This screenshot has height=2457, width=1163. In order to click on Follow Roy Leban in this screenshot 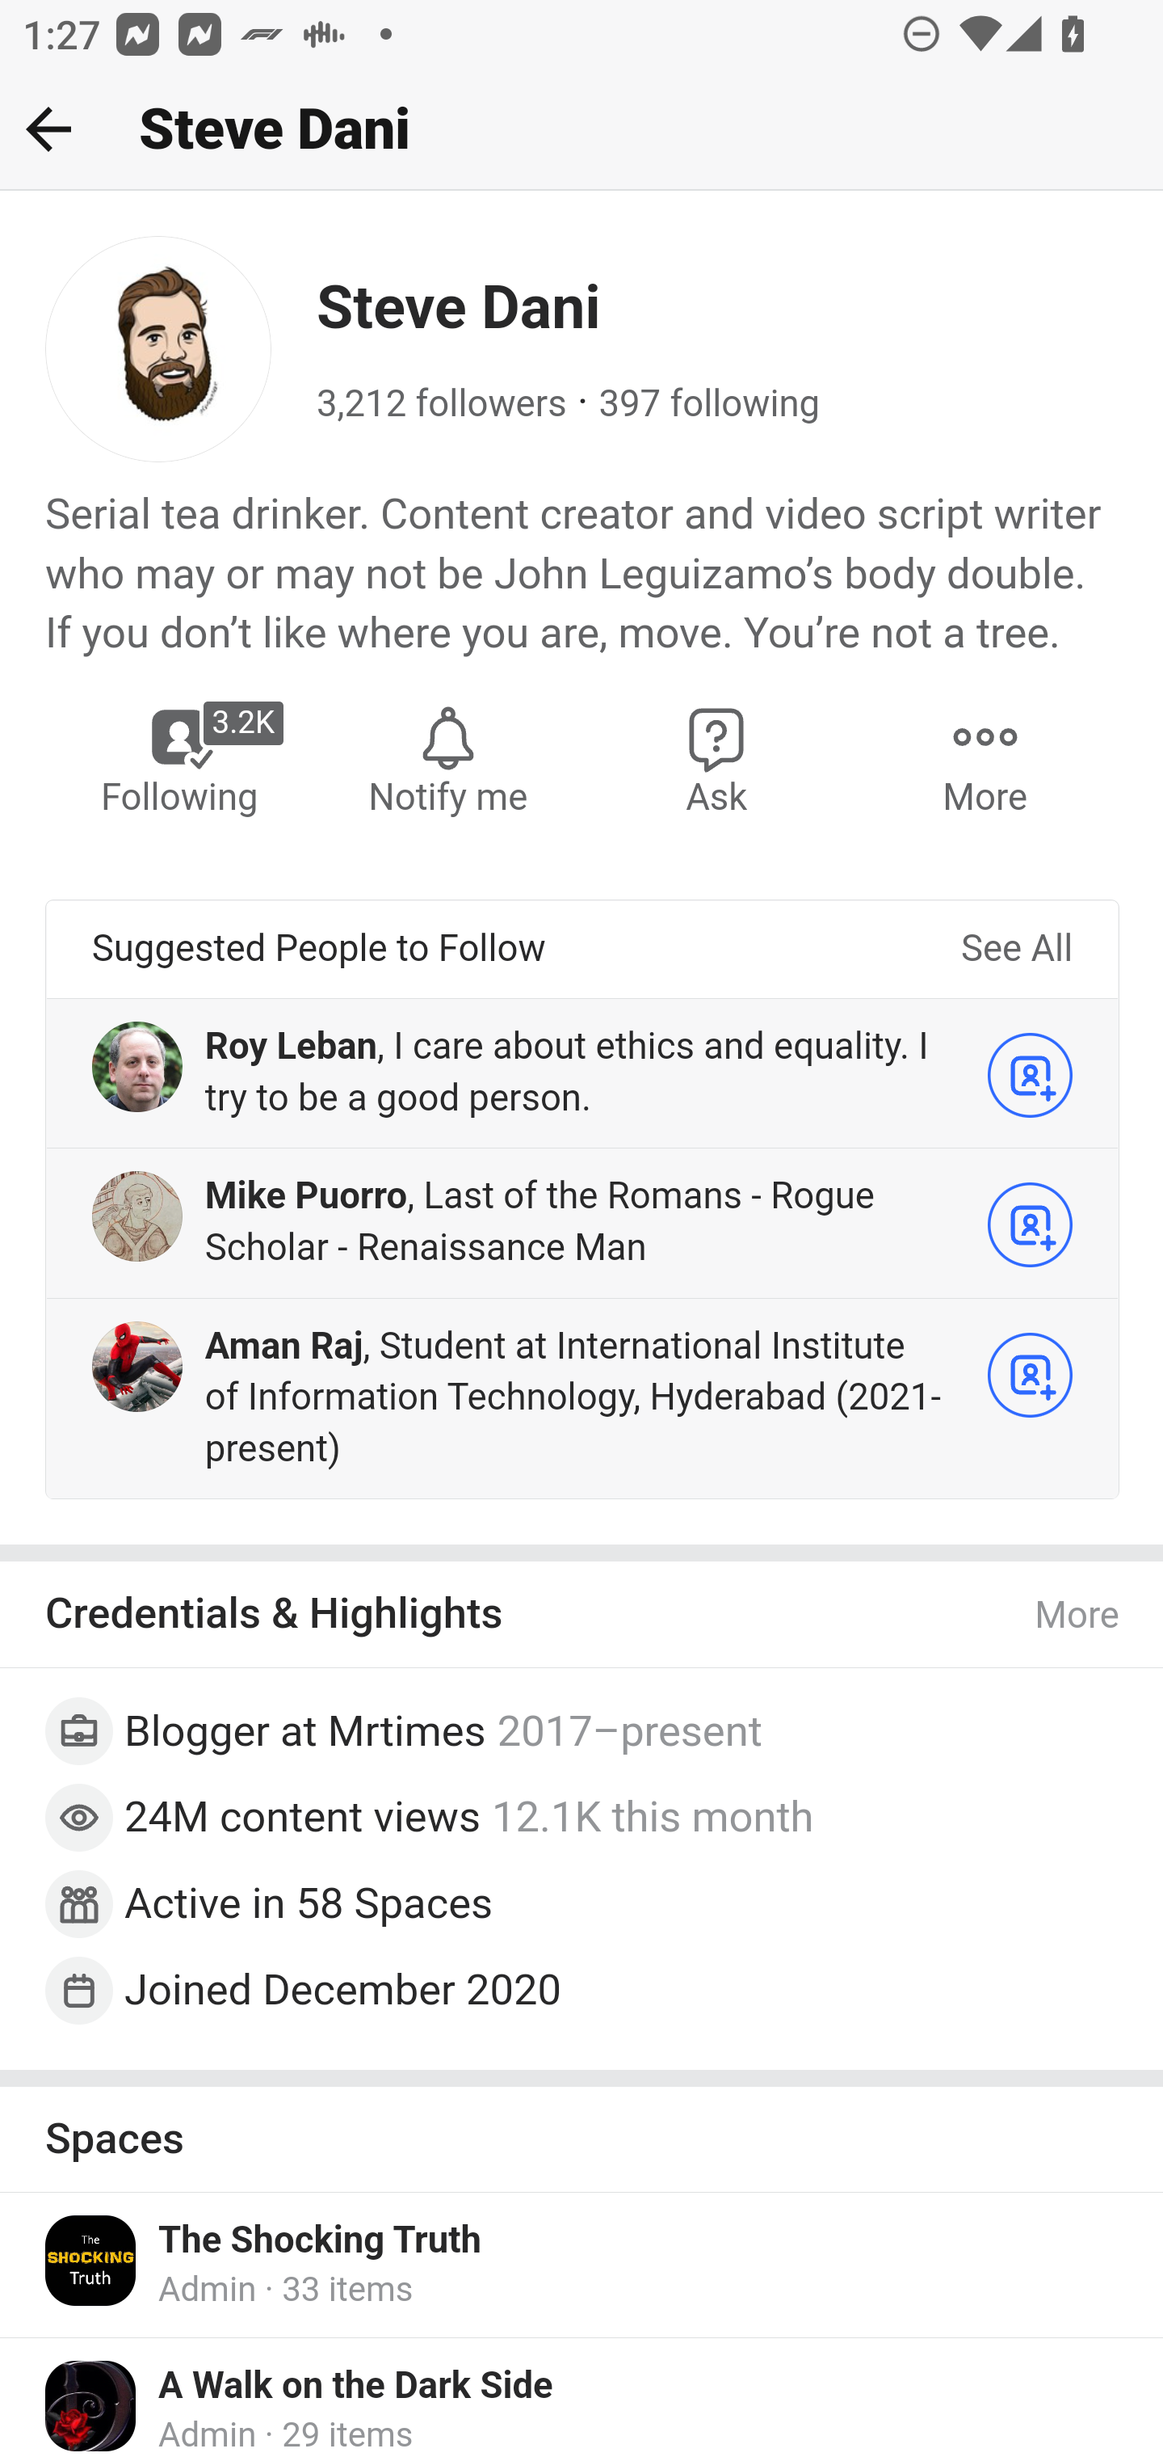, I will do `click(1031, 1073)`.